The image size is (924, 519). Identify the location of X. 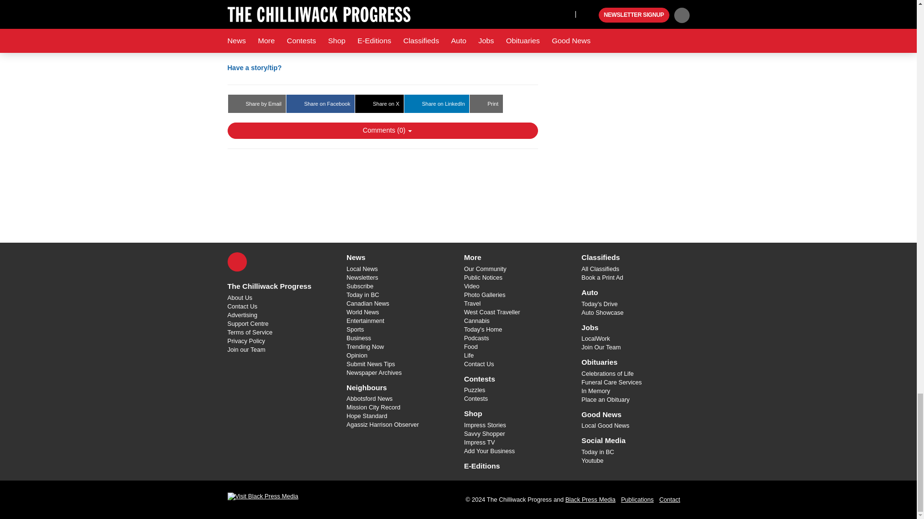
(237, 261).